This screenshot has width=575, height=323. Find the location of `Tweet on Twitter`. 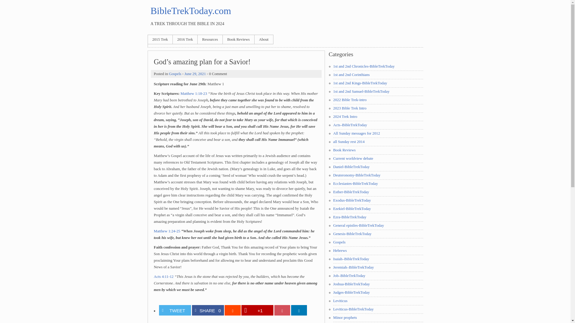

Tweet on Twitter is located at coordinates (175, 310).